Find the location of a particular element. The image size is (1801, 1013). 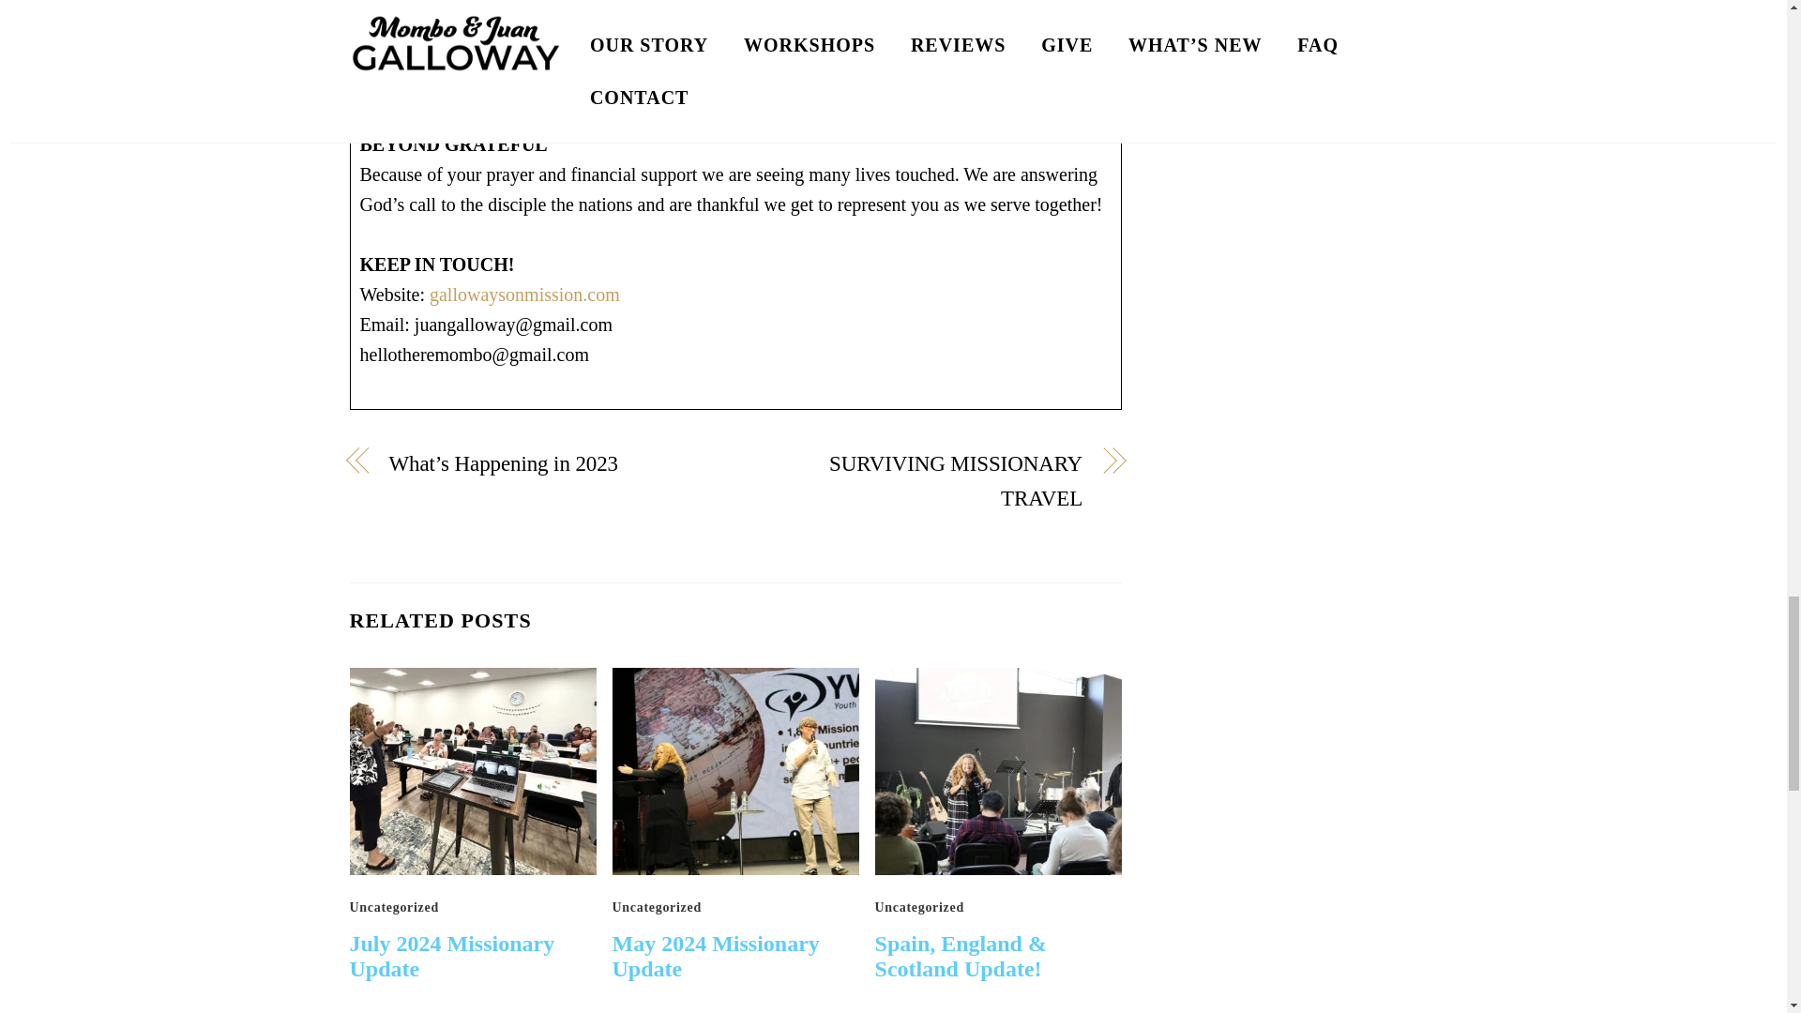

Uncategorized is located at coordinates (919, 908).